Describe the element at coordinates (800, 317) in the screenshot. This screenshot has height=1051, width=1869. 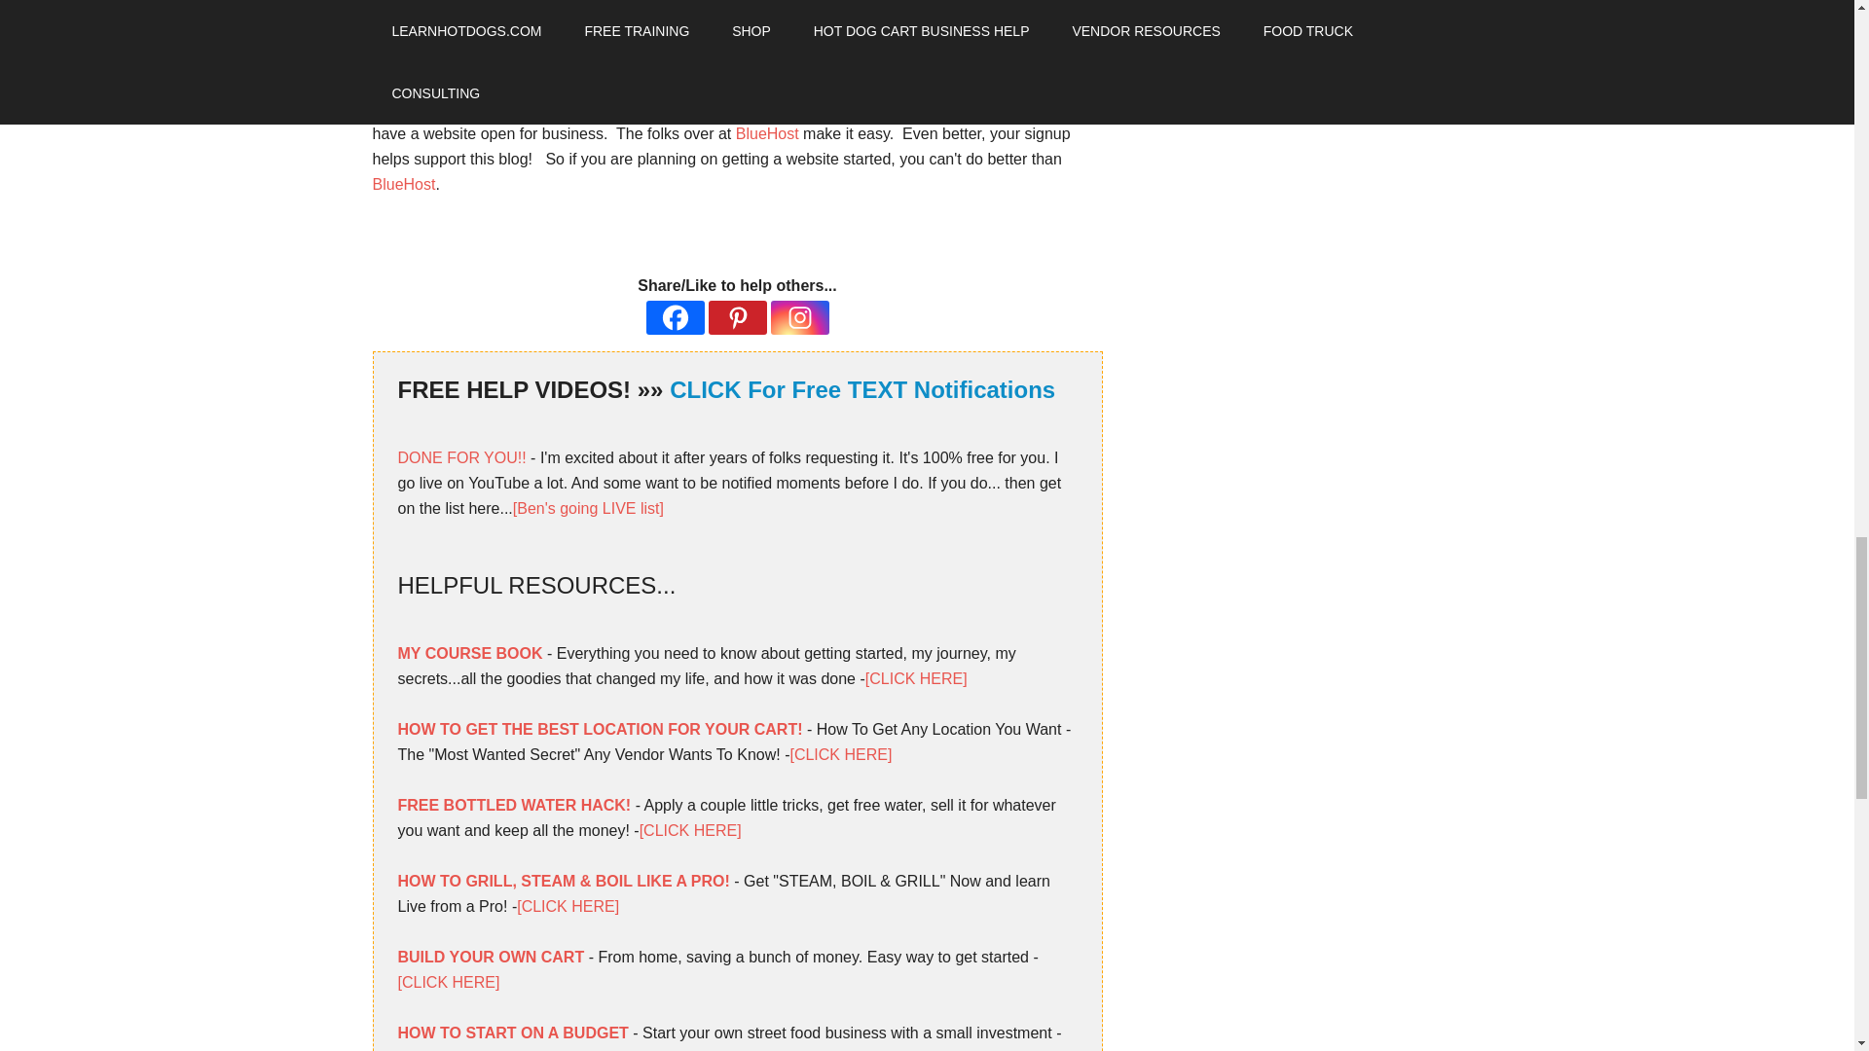
I see `Instagram` at that location.